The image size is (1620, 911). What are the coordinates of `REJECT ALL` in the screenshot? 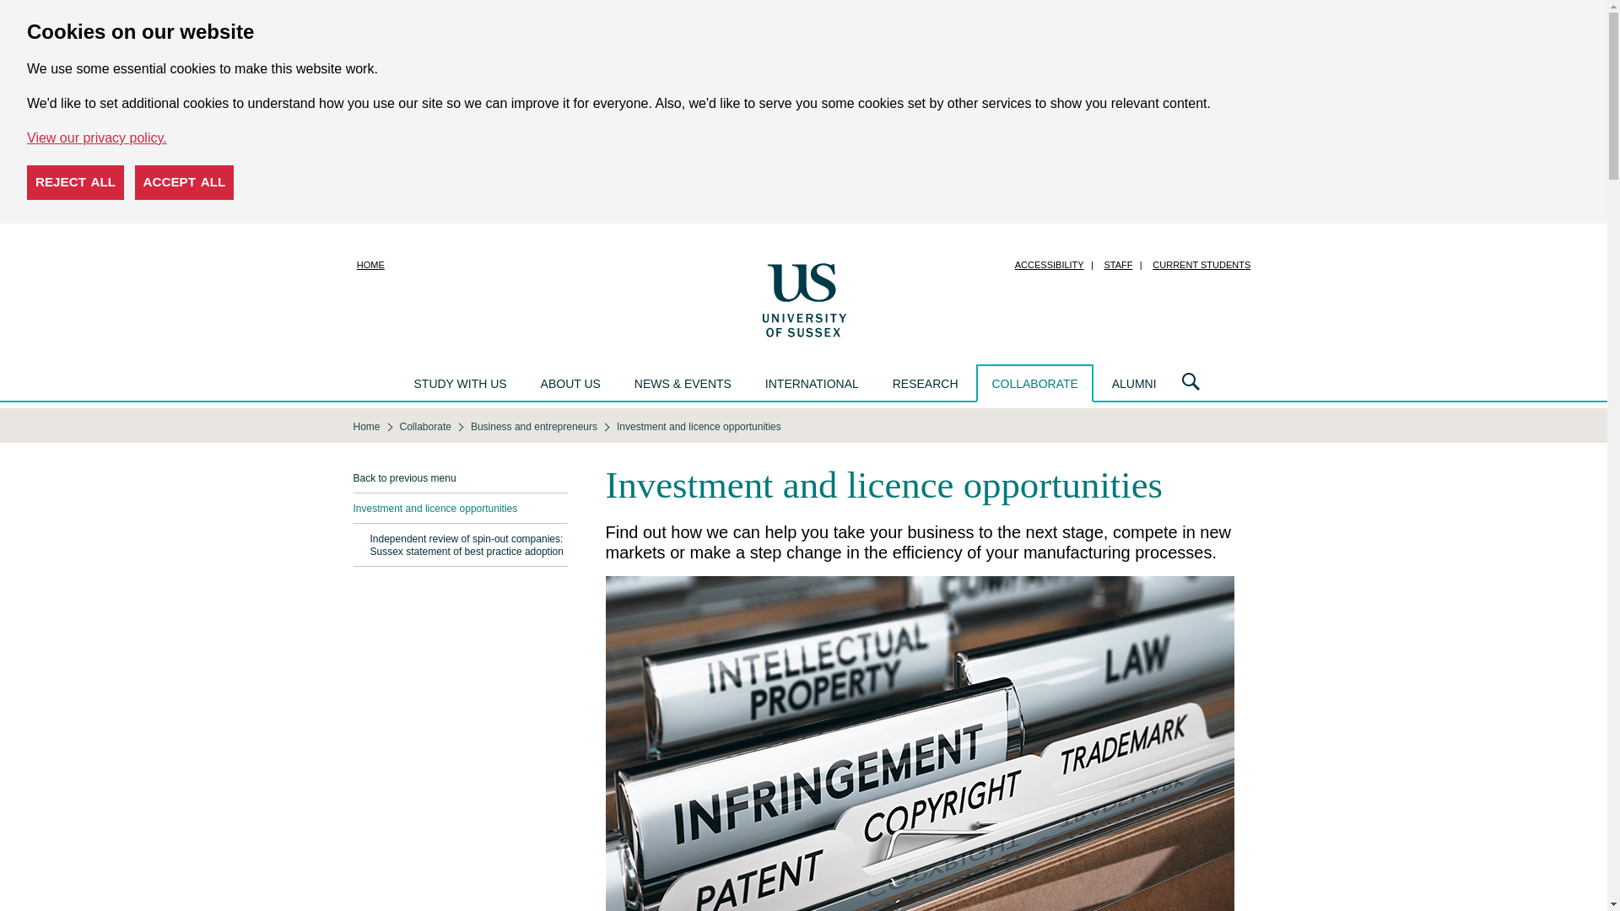 It's located at (76, 182).